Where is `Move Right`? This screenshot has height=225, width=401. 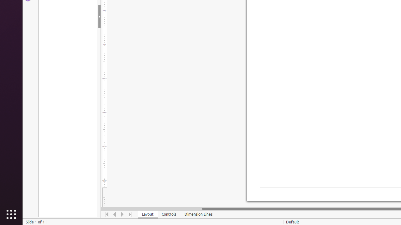
Move Right is located at coordinates (123, 214).